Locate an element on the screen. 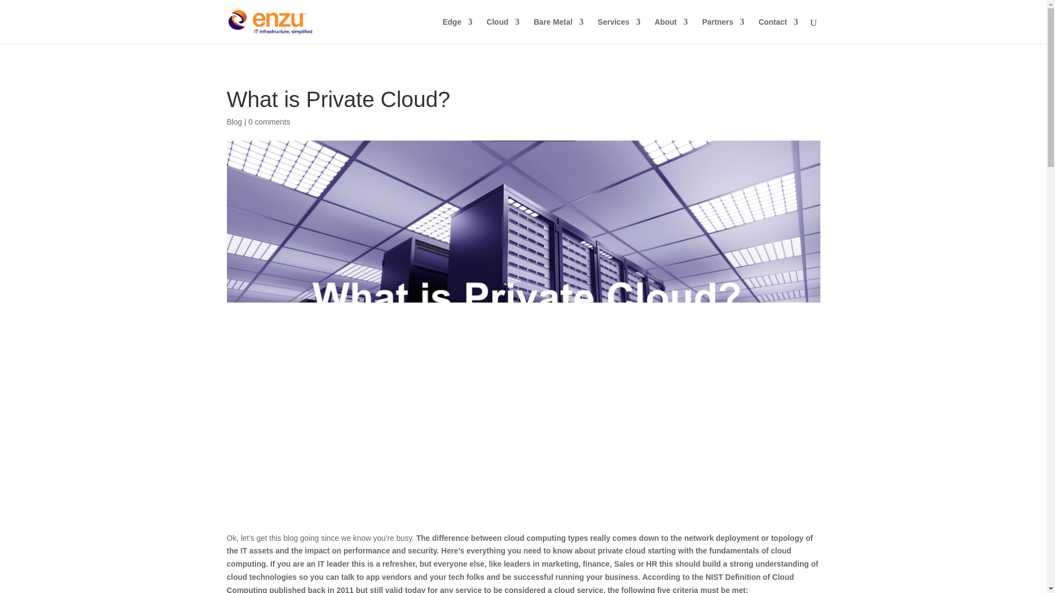  0 comments is located at coordinates (269, 122).